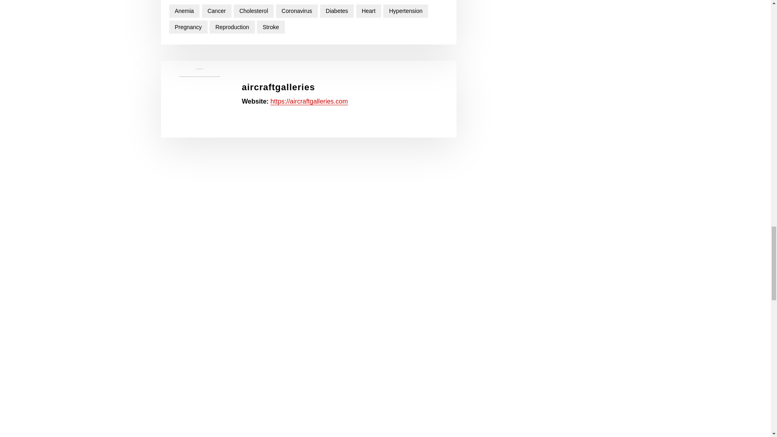 The height and width of the screenshot is (437, 777). What do you see at coordinates (185, 11) in the screenshot?
I see `Anemia` at bounding box center [185, 11].